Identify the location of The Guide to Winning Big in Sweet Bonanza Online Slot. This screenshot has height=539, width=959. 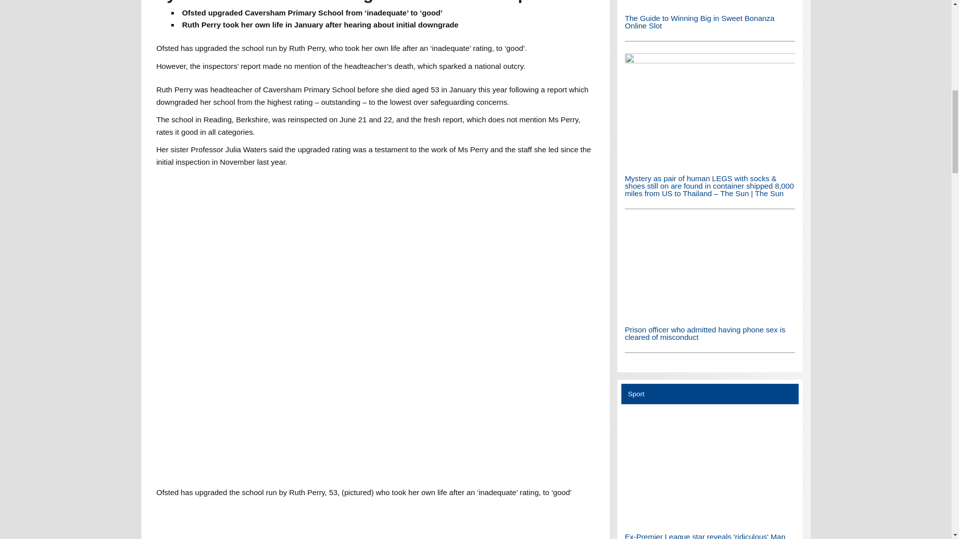
(710, 3).